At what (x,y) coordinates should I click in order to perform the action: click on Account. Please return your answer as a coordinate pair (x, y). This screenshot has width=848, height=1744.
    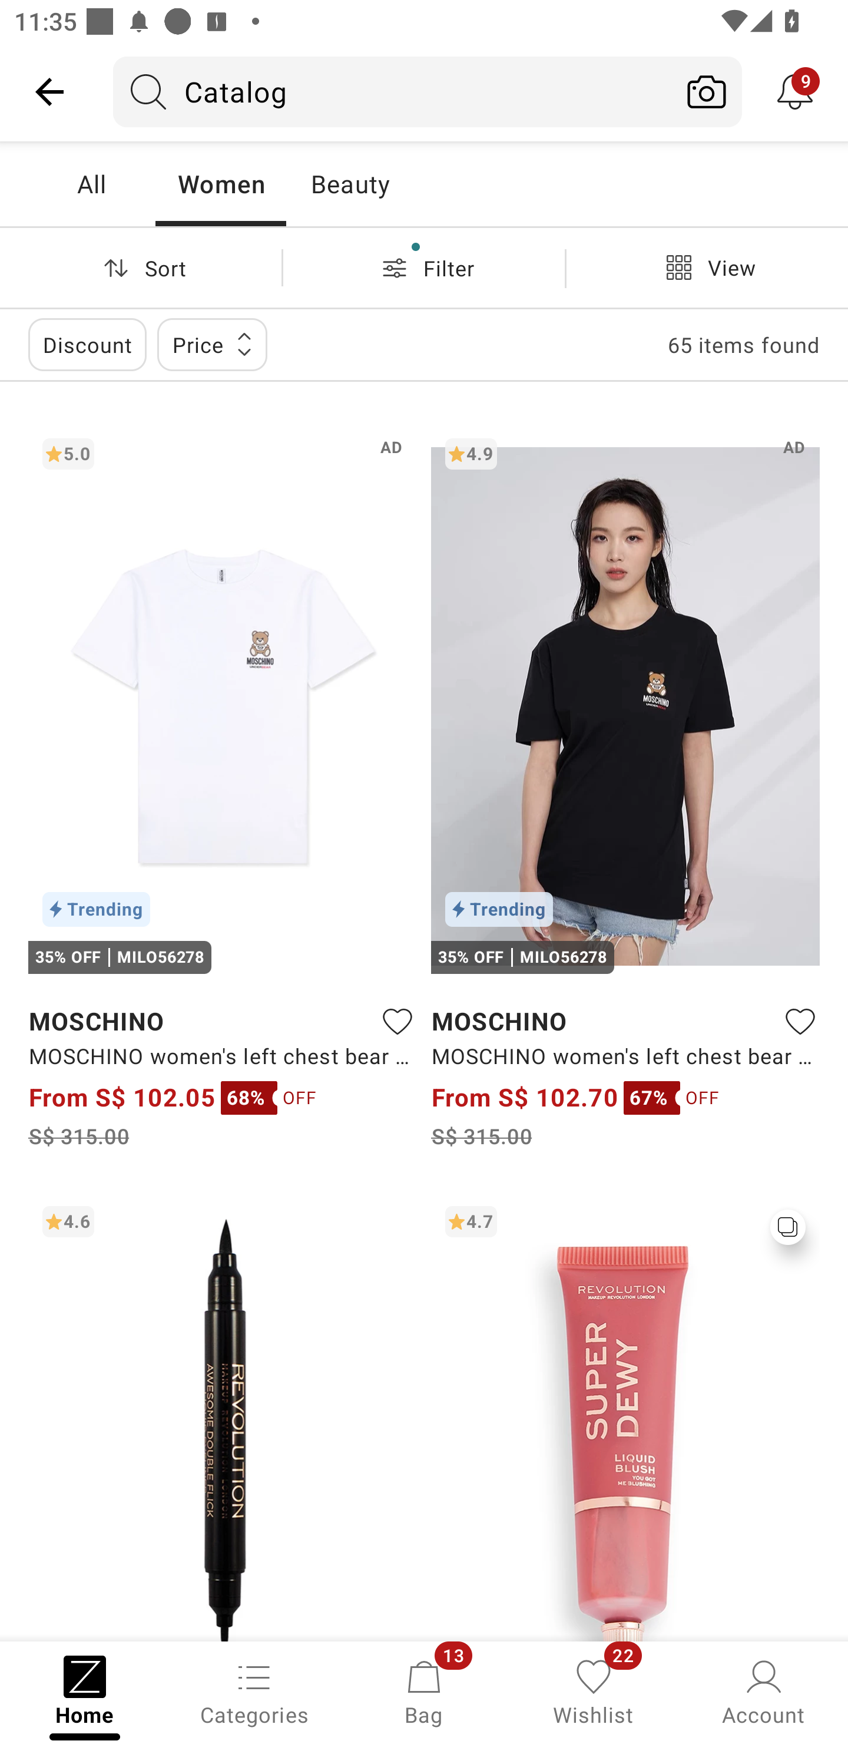
    Looking at the image, I should click on (763, 1691).